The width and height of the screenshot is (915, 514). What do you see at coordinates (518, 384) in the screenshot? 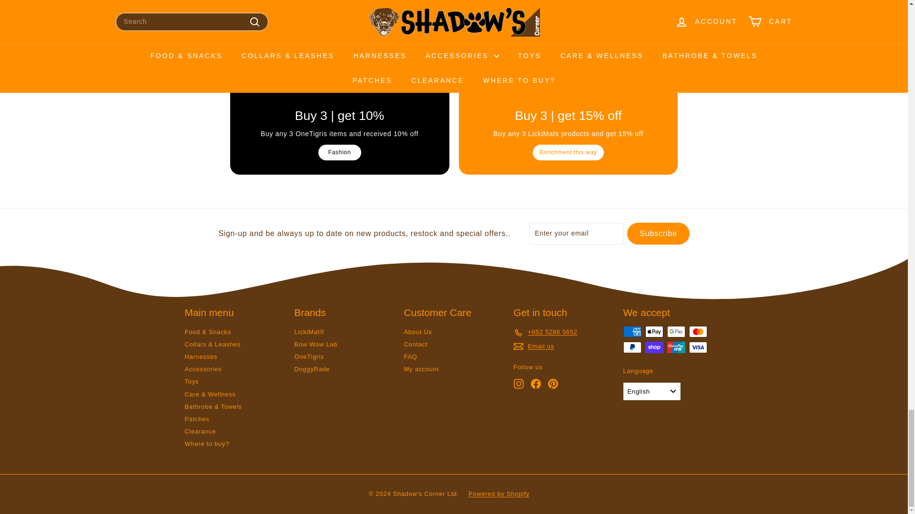
I see `Shadow's Corner Ltd. on Instagram` at bounding box center [518, 384].